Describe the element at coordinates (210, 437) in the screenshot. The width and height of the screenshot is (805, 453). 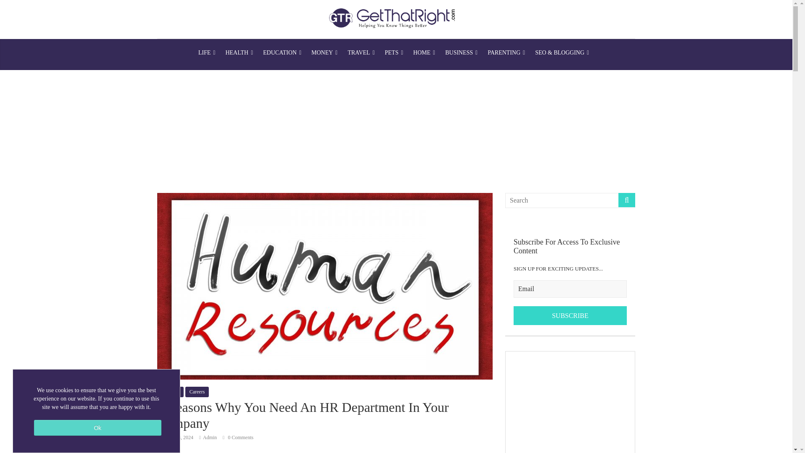
I see `Admin` at that location.